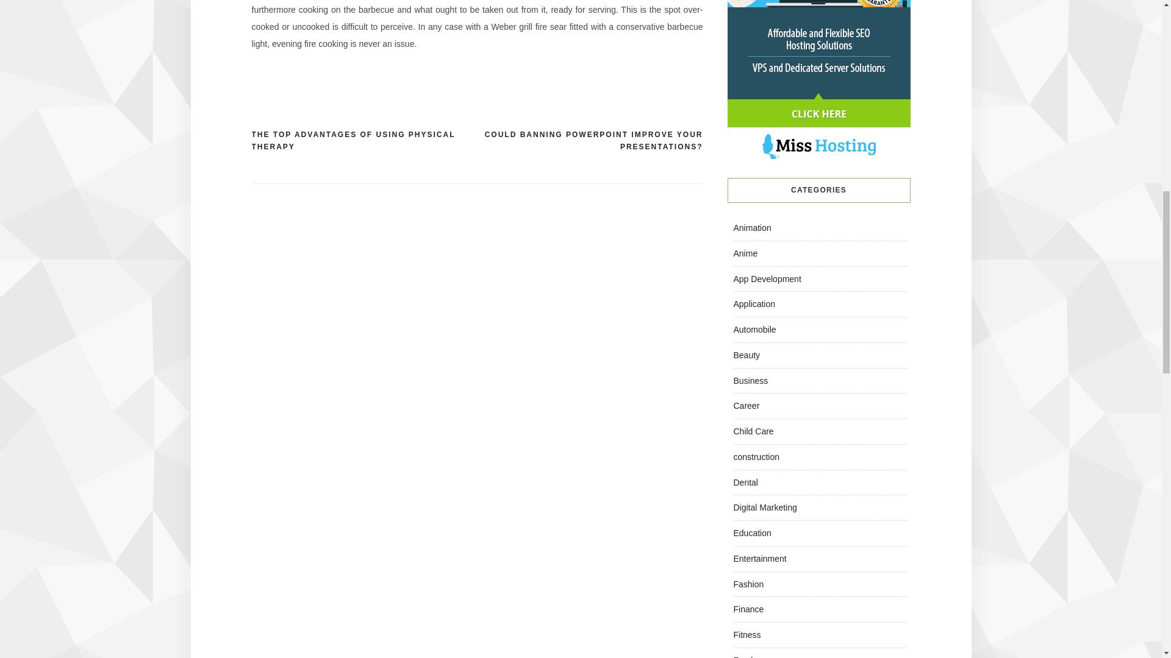 The width and height of the screenshot is (1171, 658). What do you see at coordinates (754, 303) in the screenshot?
I see `Application` at bounding box center [754, 303].